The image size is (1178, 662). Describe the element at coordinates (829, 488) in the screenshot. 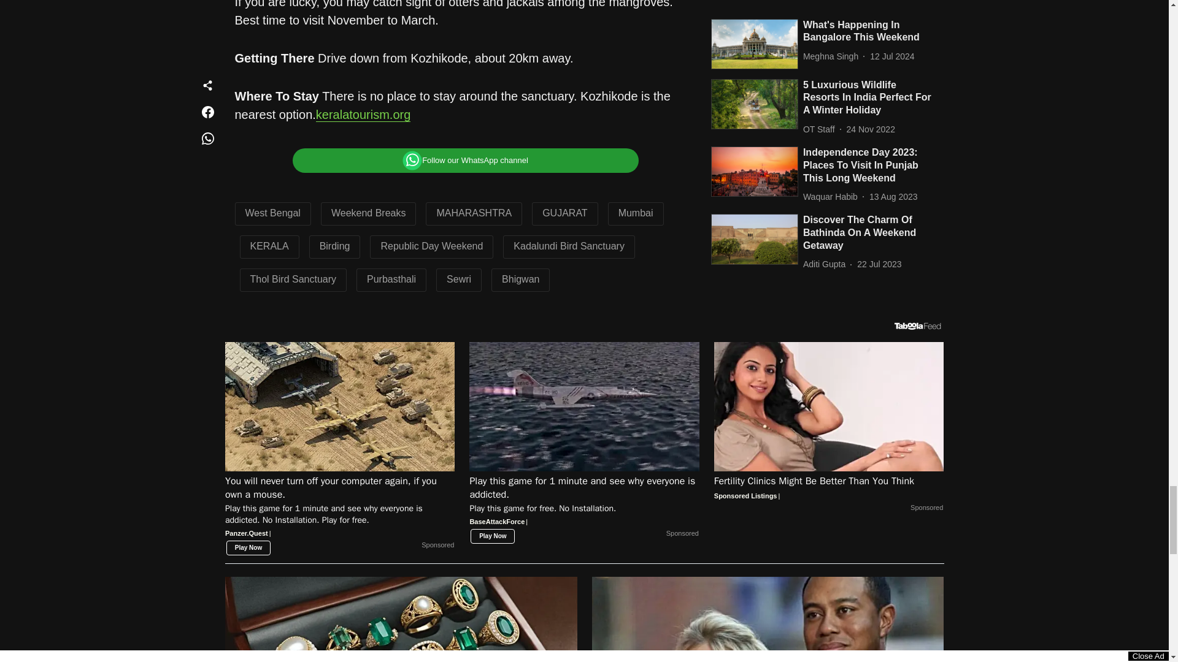

I see `Fertility Clinics Might Be Better Than You Think` at that location.